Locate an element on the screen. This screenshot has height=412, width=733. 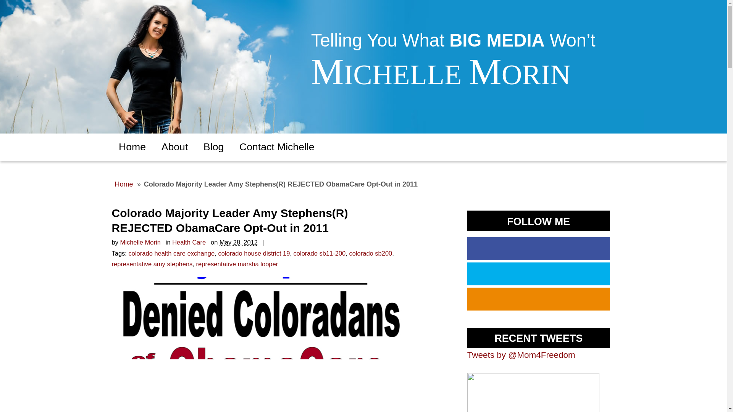
representative amy stephens is located at coordinates (152, 264).